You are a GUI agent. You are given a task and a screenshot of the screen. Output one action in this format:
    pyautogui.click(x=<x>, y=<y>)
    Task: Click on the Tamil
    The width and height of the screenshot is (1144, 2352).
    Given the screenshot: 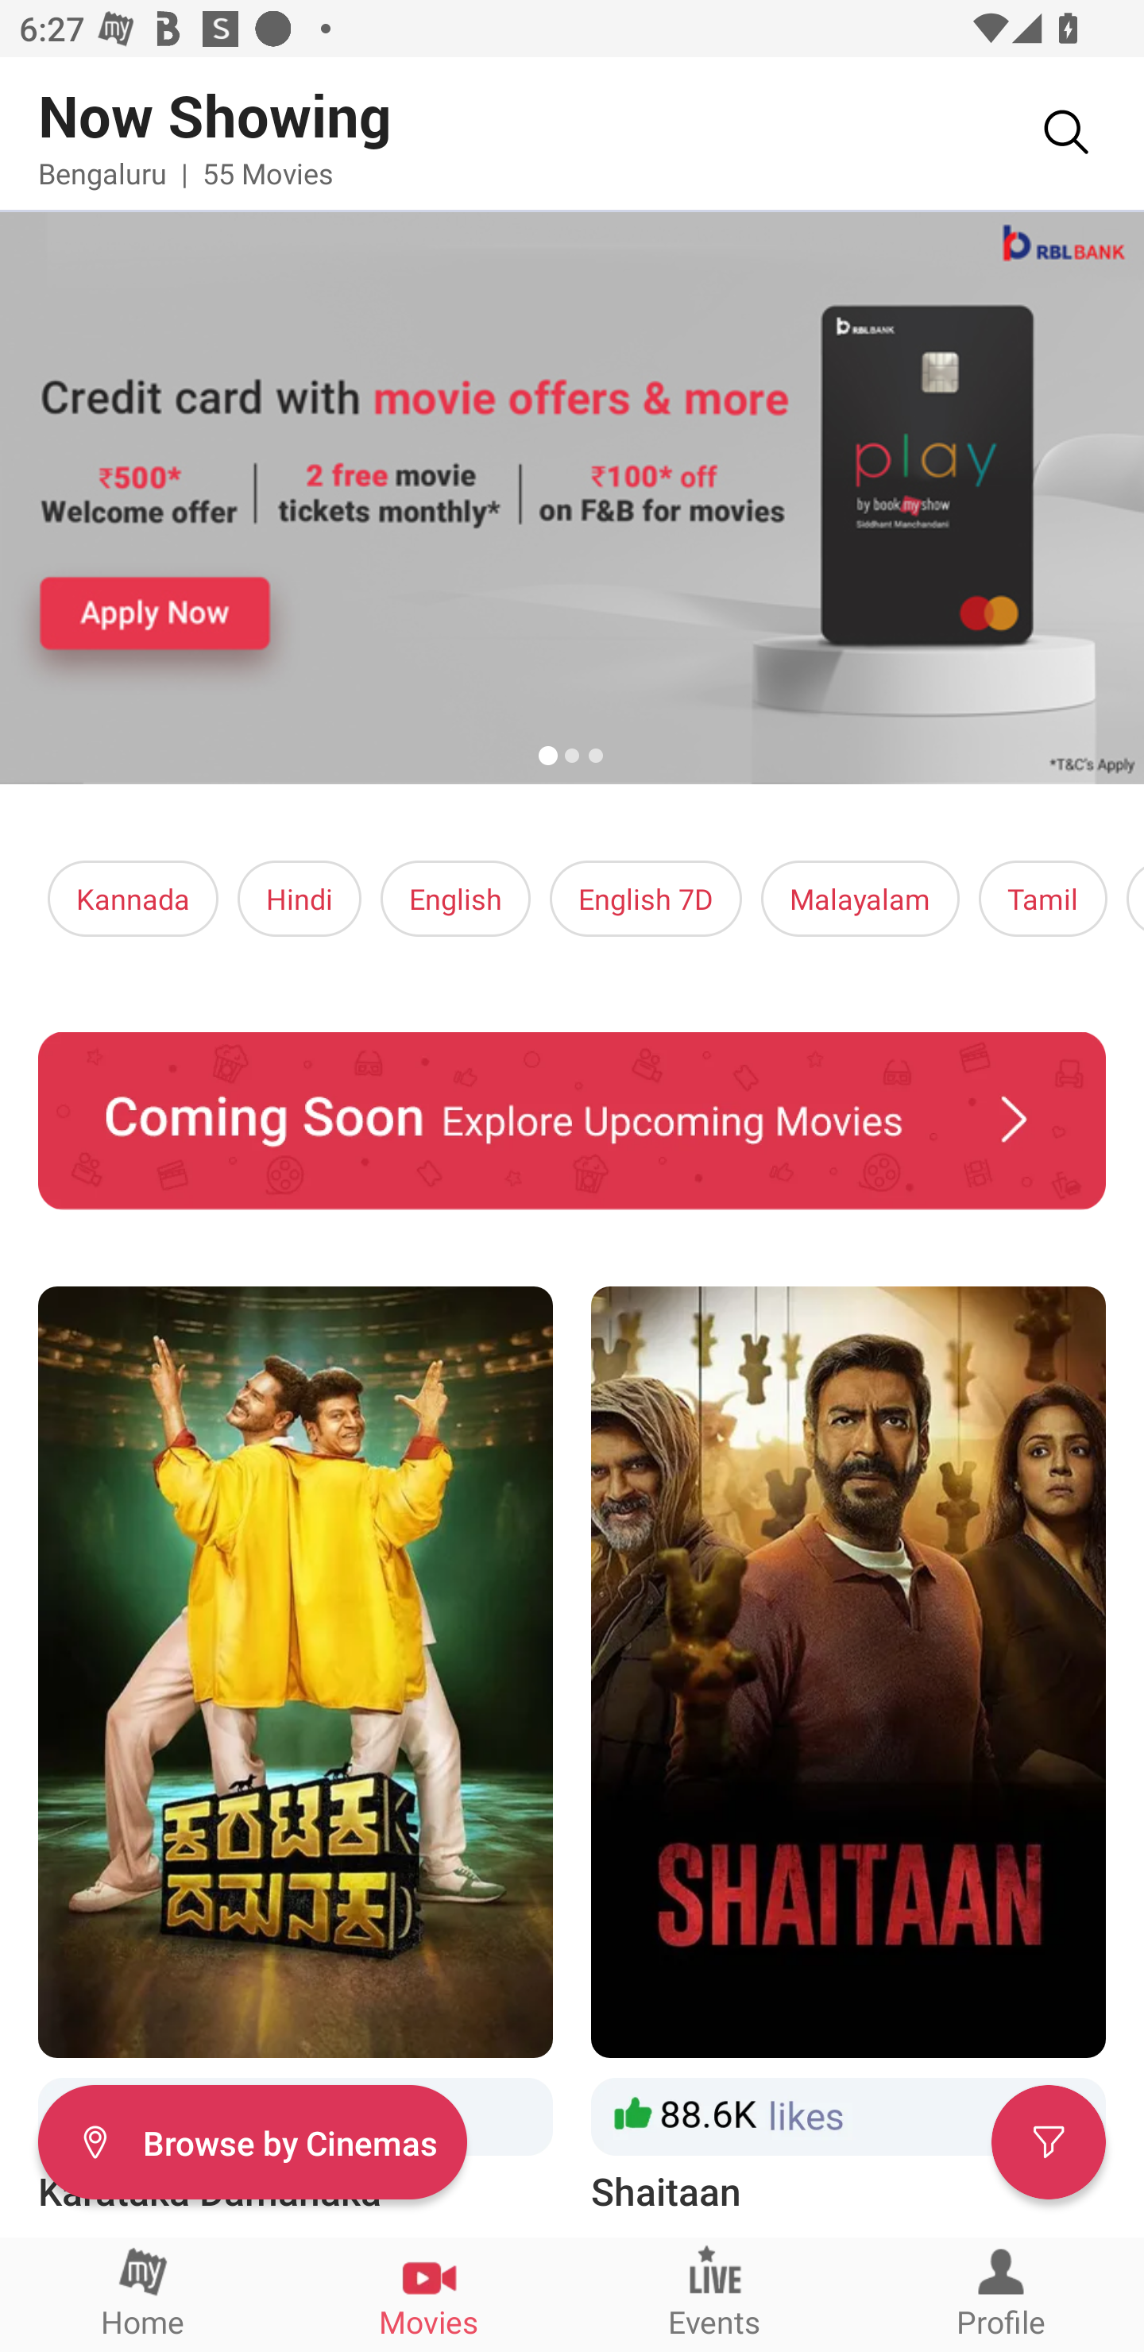 What is the action you would take?
    pyautogui.click(x=1042, y=898)
    